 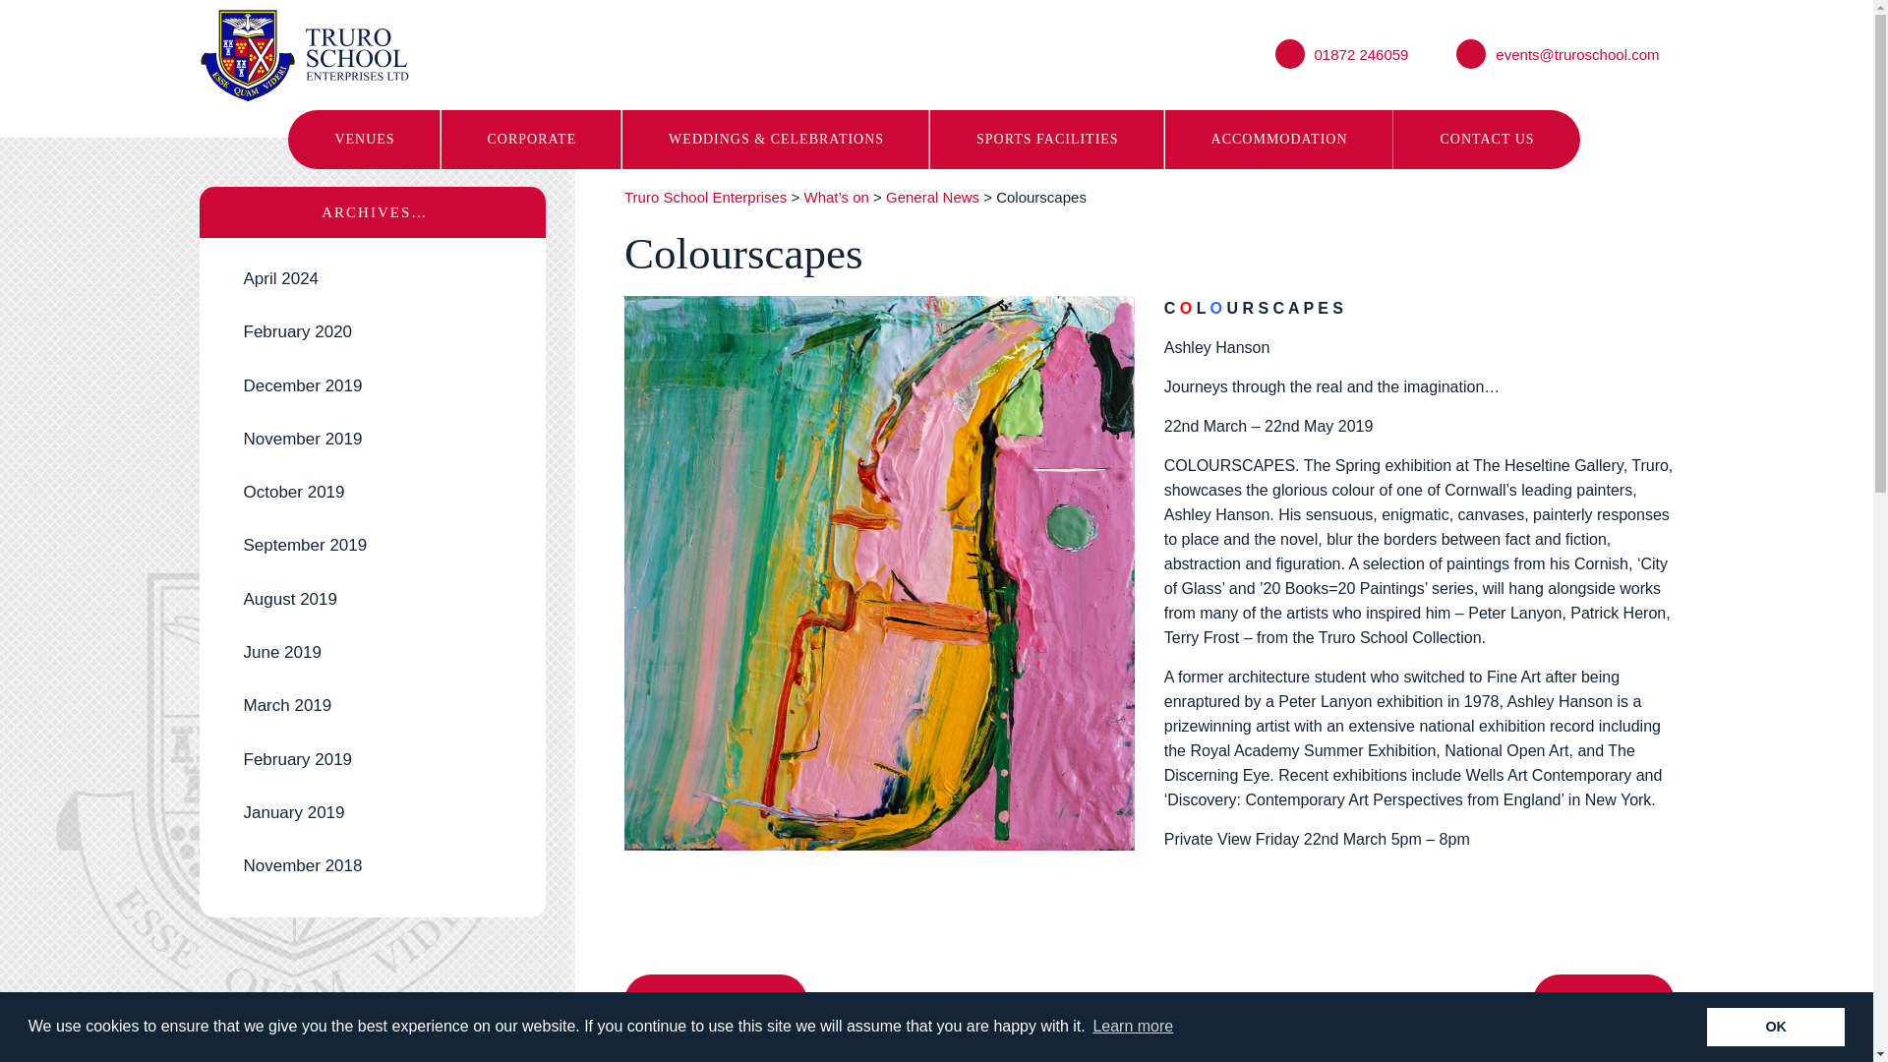 What do you see at coordinates (1341, 53) in the screenshot?
I see `01872 246059` at bounding box center [1341, 53].